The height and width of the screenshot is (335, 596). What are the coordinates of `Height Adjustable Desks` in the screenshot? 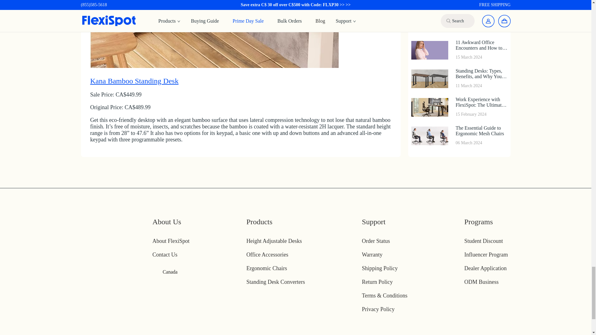 It's located at (274, 241).